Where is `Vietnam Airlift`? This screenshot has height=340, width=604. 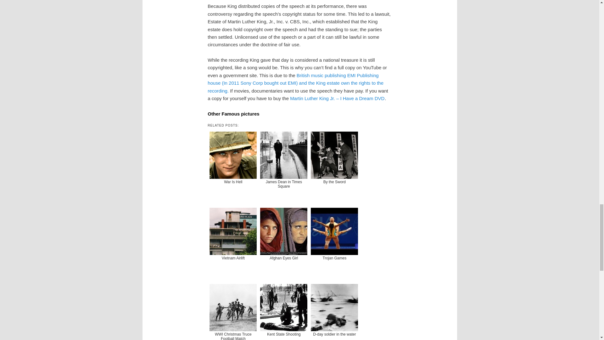 Vietnam Airlift is located at coordinates (233, 243).